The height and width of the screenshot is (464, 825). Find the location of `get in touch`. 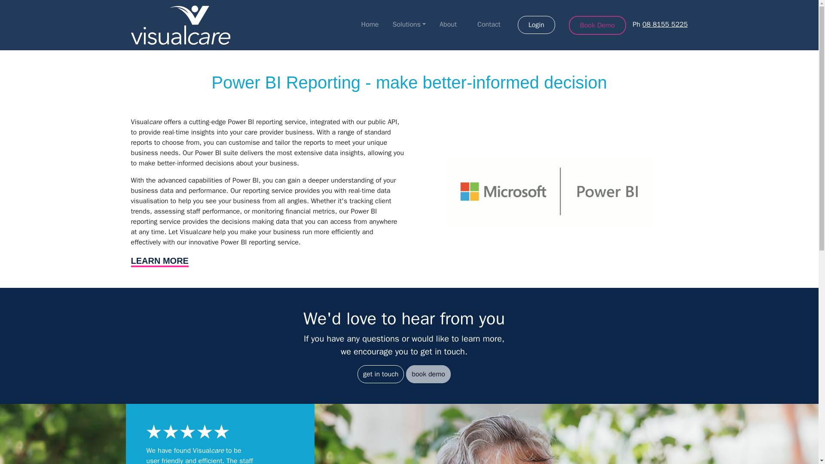

get in touch is located at coordinates (381, 374).